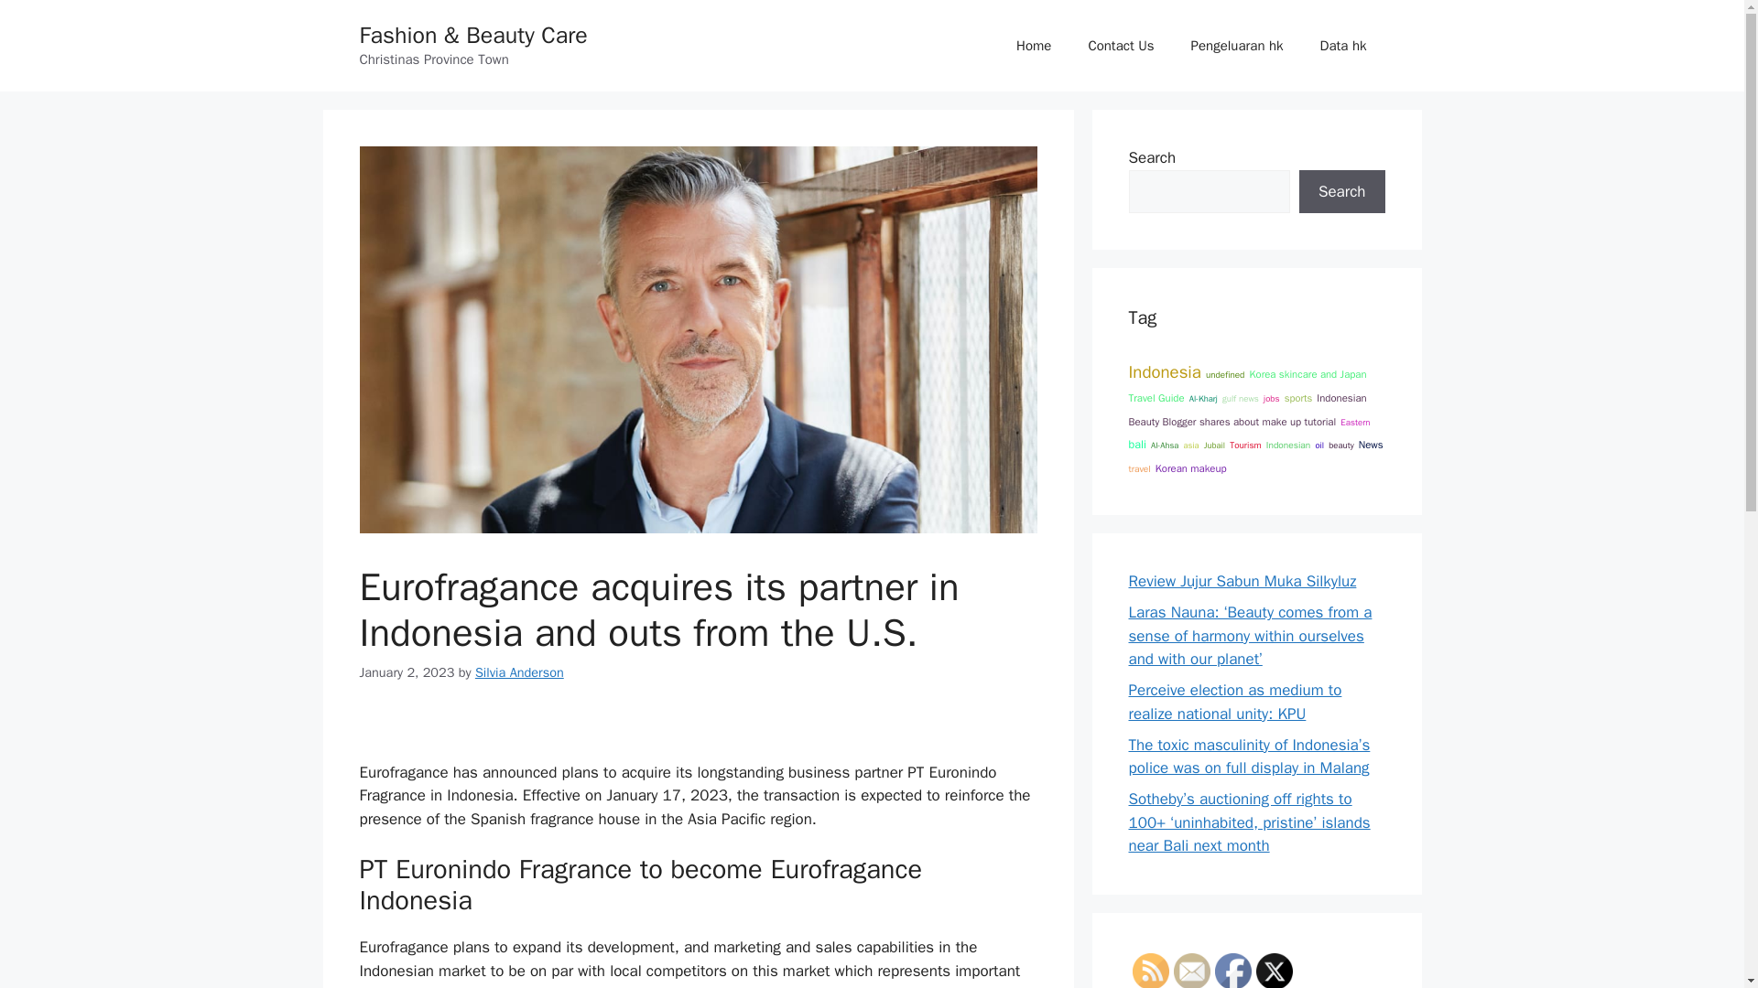 Image resolution: width=1758 pixels, height=988 pixels. What do you see at coordinates (1372, 445) in the screenshot?
I see `News` at bounding box center [1372, 445].